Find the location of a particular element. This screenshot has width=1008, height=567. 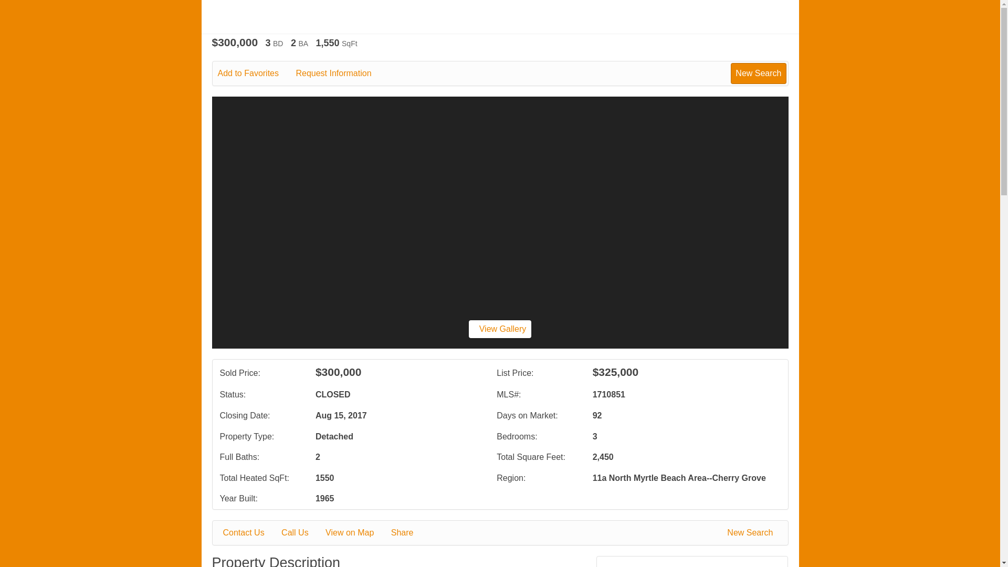

Share is located at coordinates (409, 533).